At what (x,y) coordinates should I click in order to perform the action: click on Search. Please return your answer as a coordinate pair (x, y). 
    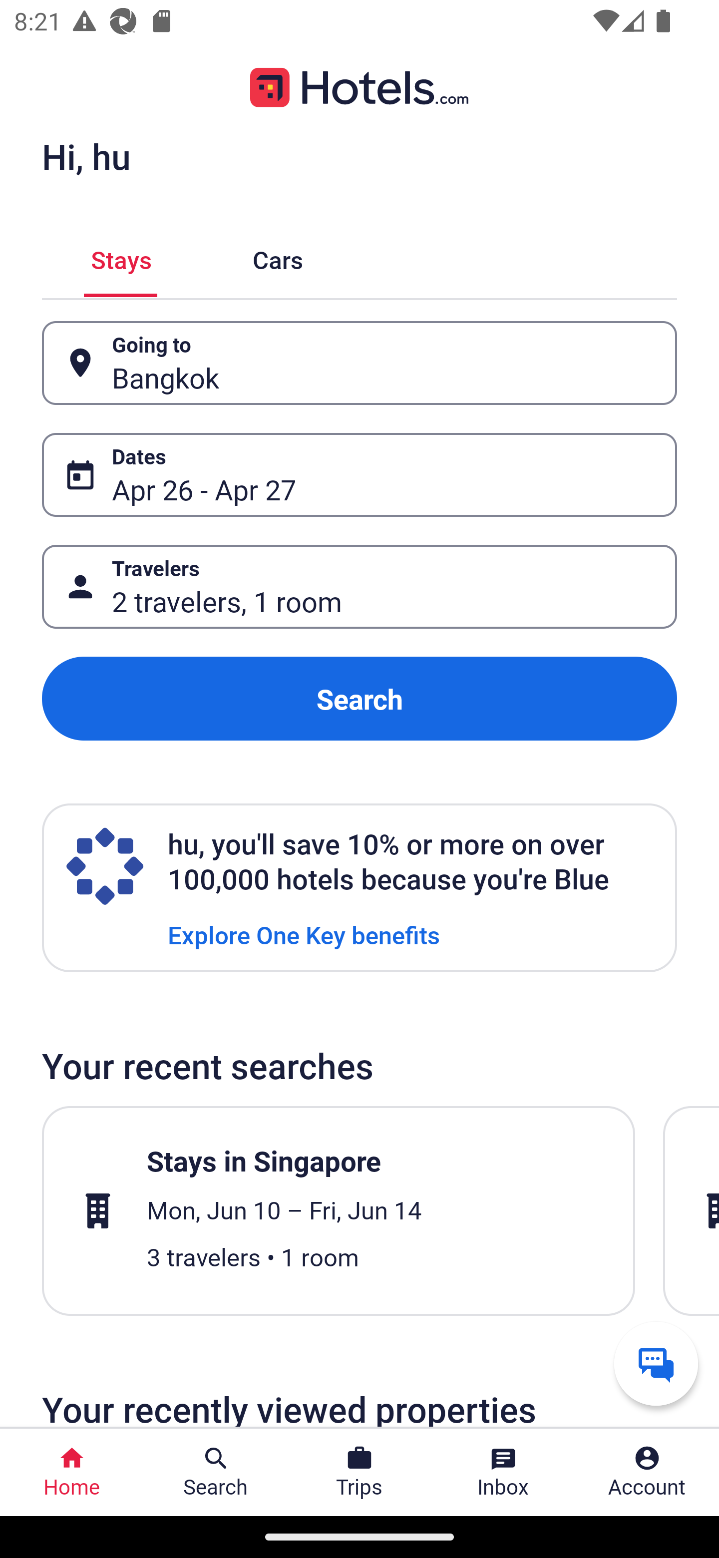
    Looking at the image, I should click on (359, 698).